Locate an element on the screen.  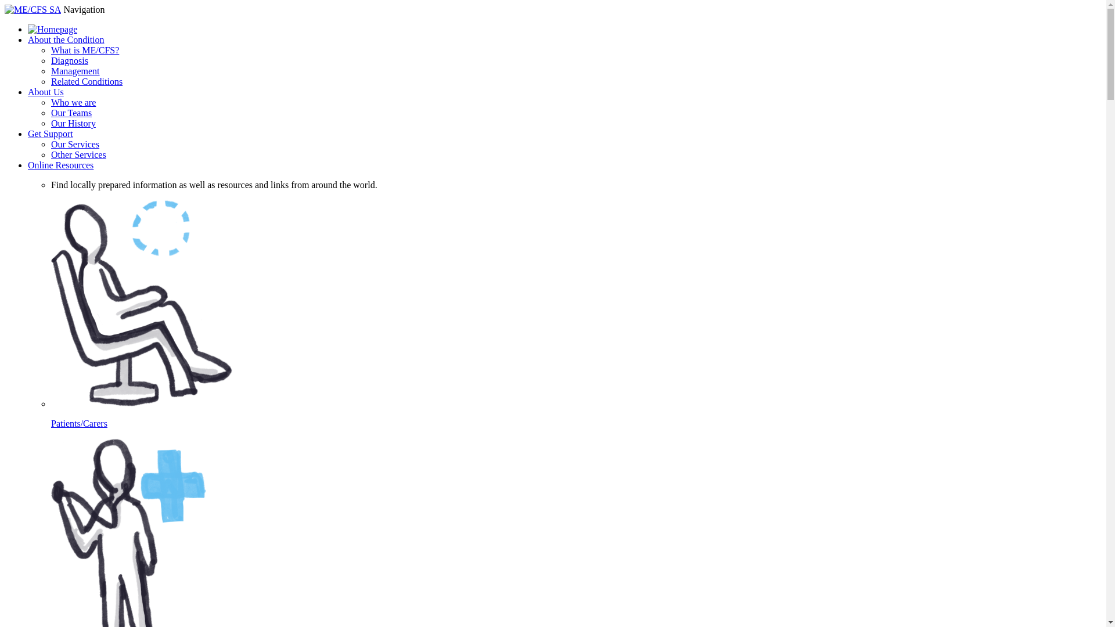
Patients/Carers is located at coordinates (576, 414).